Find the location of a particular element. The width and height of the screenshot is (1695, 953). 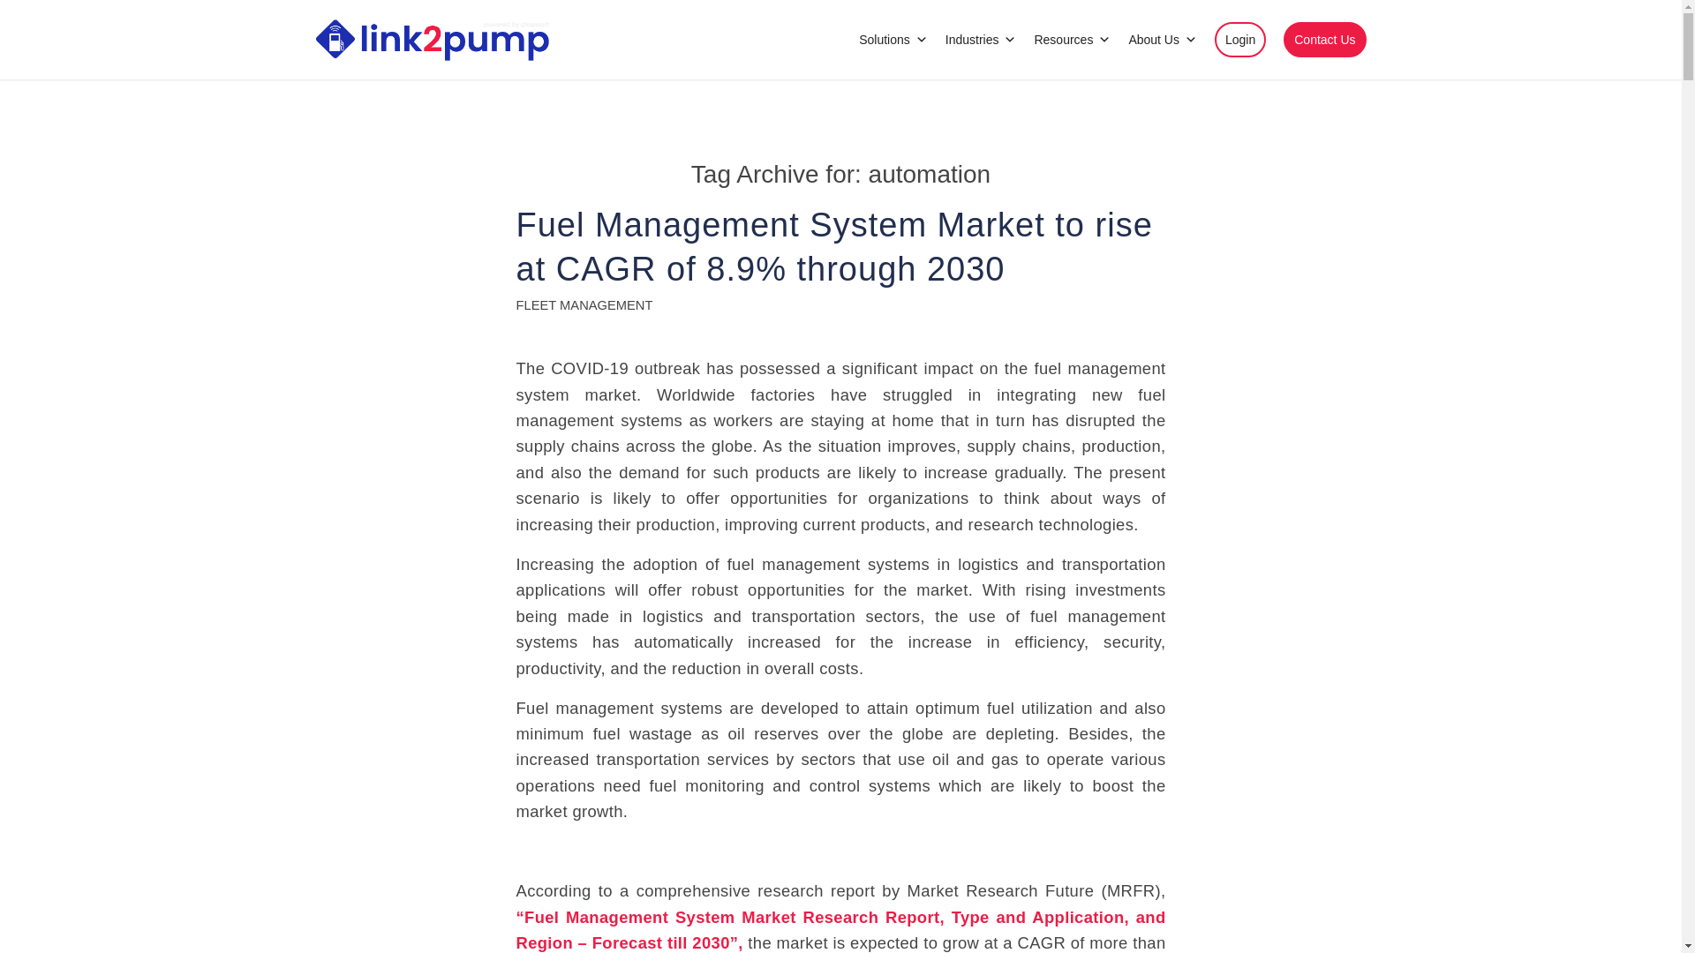

FLEET MANAGEMENT is located at coordinates (584, 305).